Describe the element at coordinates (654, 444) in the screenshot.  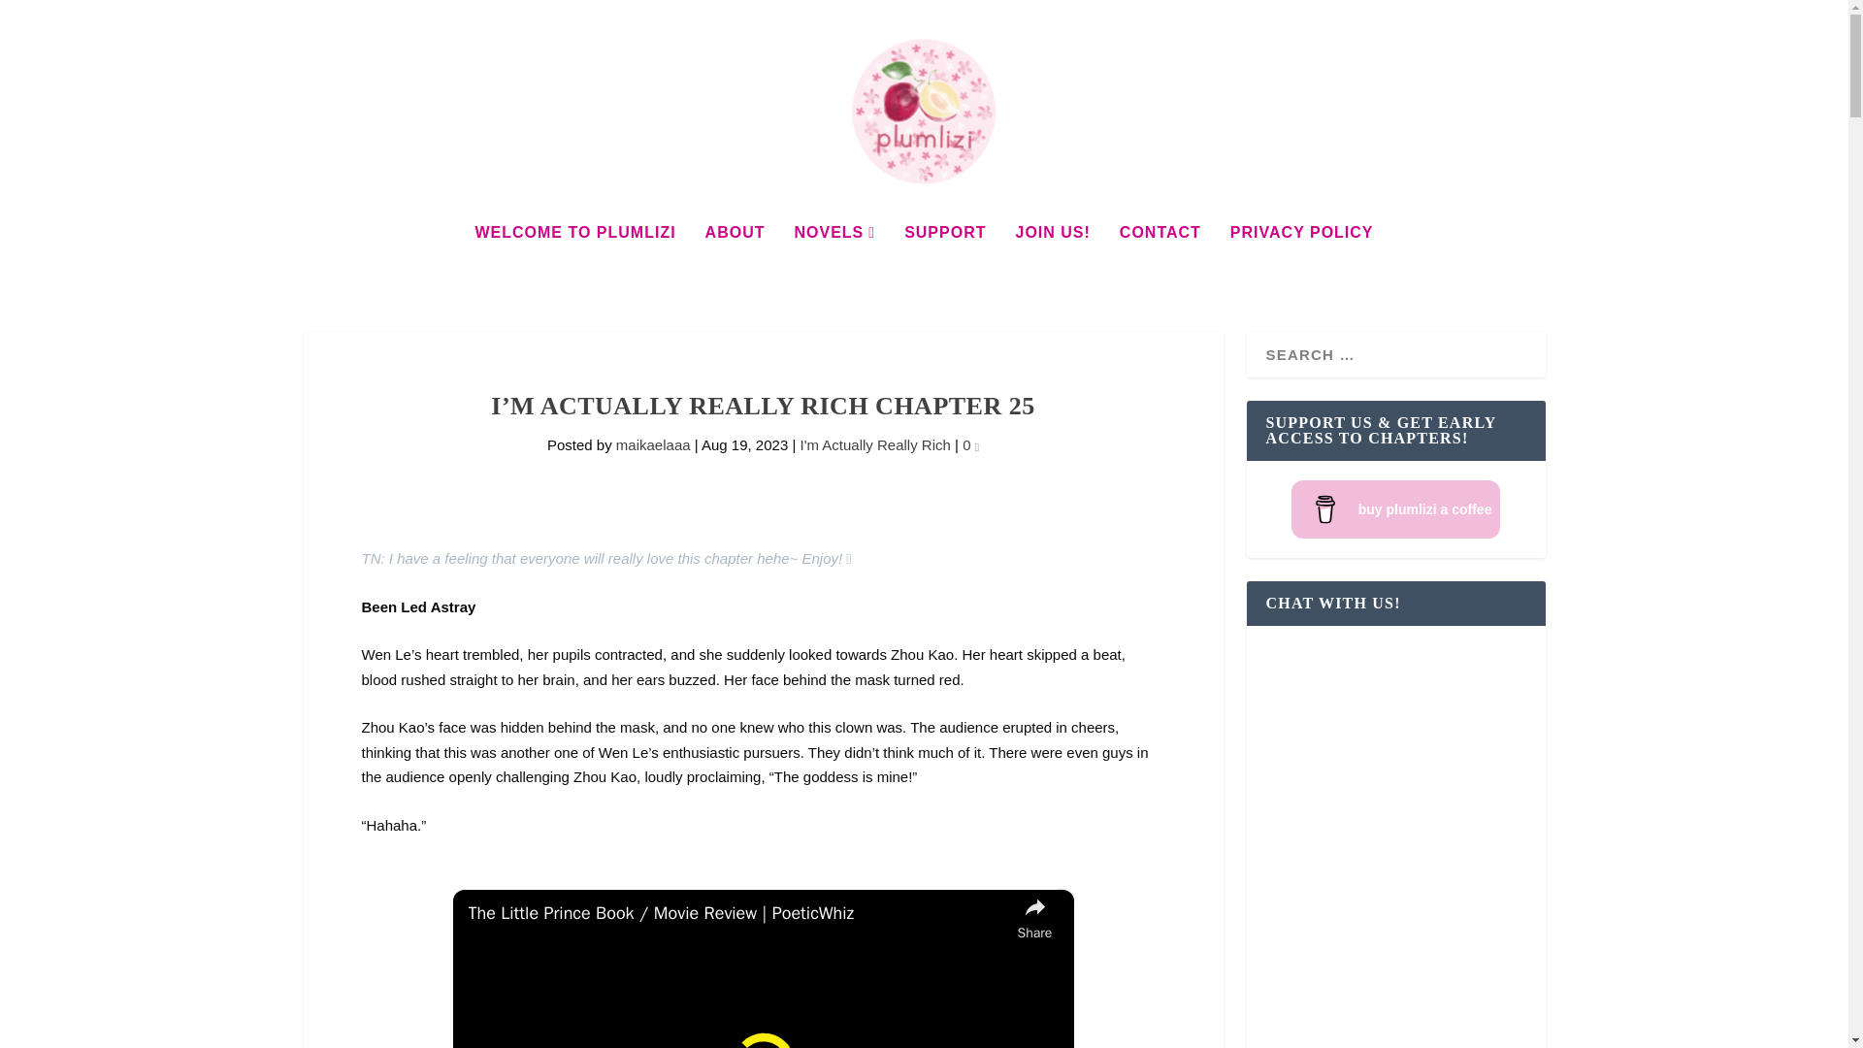
I see `Posts by maikaelaaa` at that location.